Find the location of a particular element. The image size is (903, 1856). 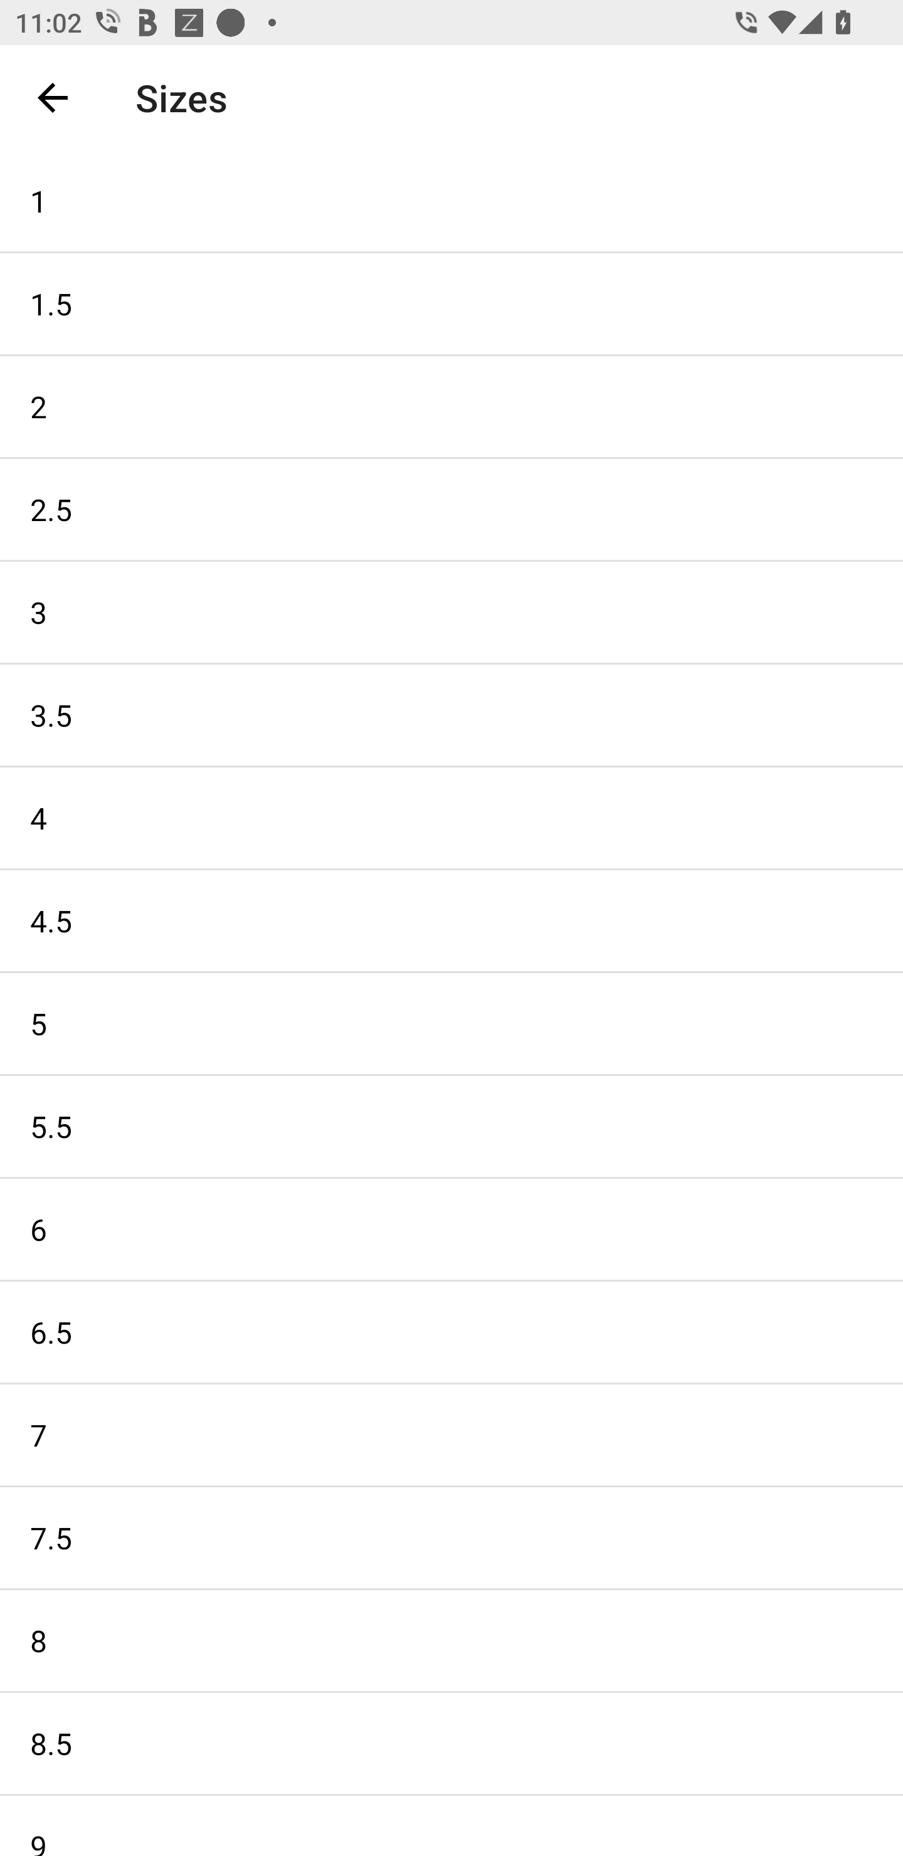

8.5 is located at coordinates (451, 1743).